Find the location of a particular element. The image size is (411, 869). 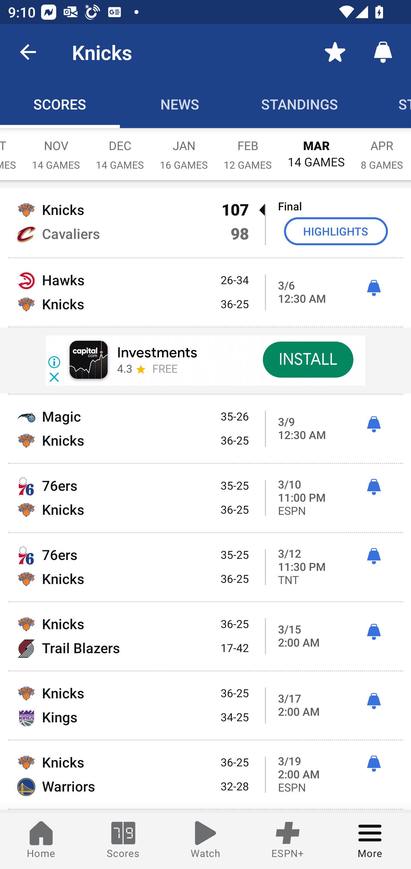

ì is located at coordinates (374, 701).